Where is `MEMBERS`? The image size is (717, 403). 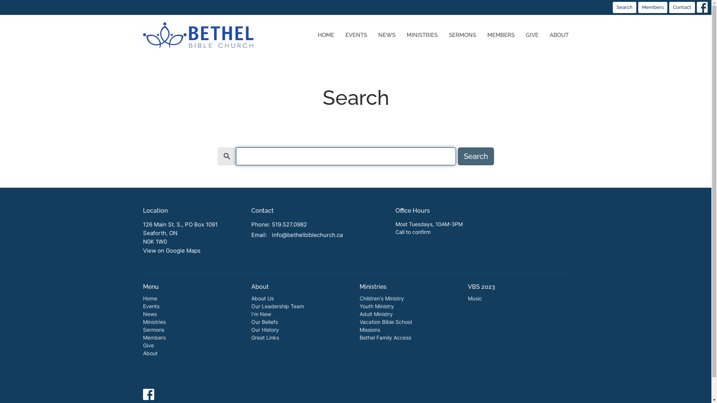
MEMBERS is located at coordinates (500, 35).